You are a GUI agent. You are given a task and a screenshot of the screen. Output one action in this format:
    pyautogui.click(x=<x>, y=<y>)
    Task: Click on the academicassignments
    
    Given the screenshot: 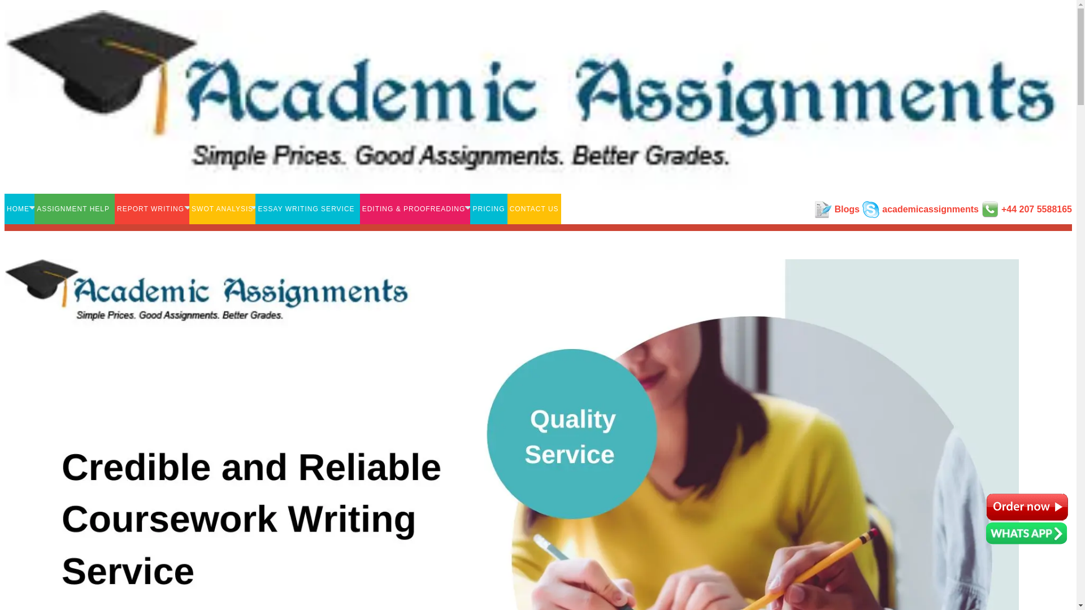 What is the action you would take?
    pyautogui.click(x=930, y=209)
    